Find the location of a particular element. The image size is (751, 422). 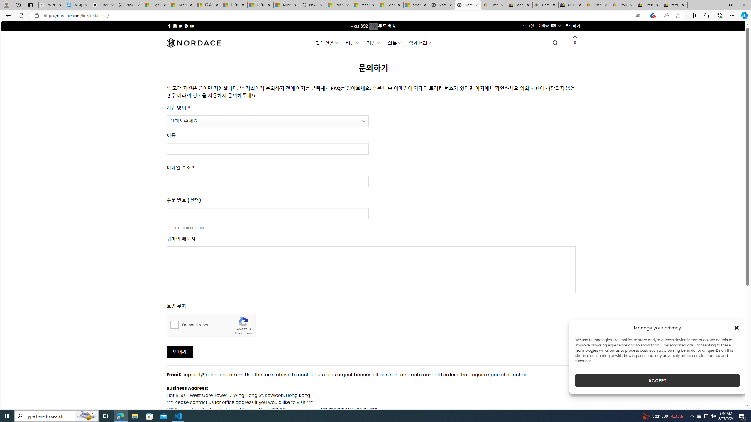

Follow on Facebook is located at coordinates (169, 26).